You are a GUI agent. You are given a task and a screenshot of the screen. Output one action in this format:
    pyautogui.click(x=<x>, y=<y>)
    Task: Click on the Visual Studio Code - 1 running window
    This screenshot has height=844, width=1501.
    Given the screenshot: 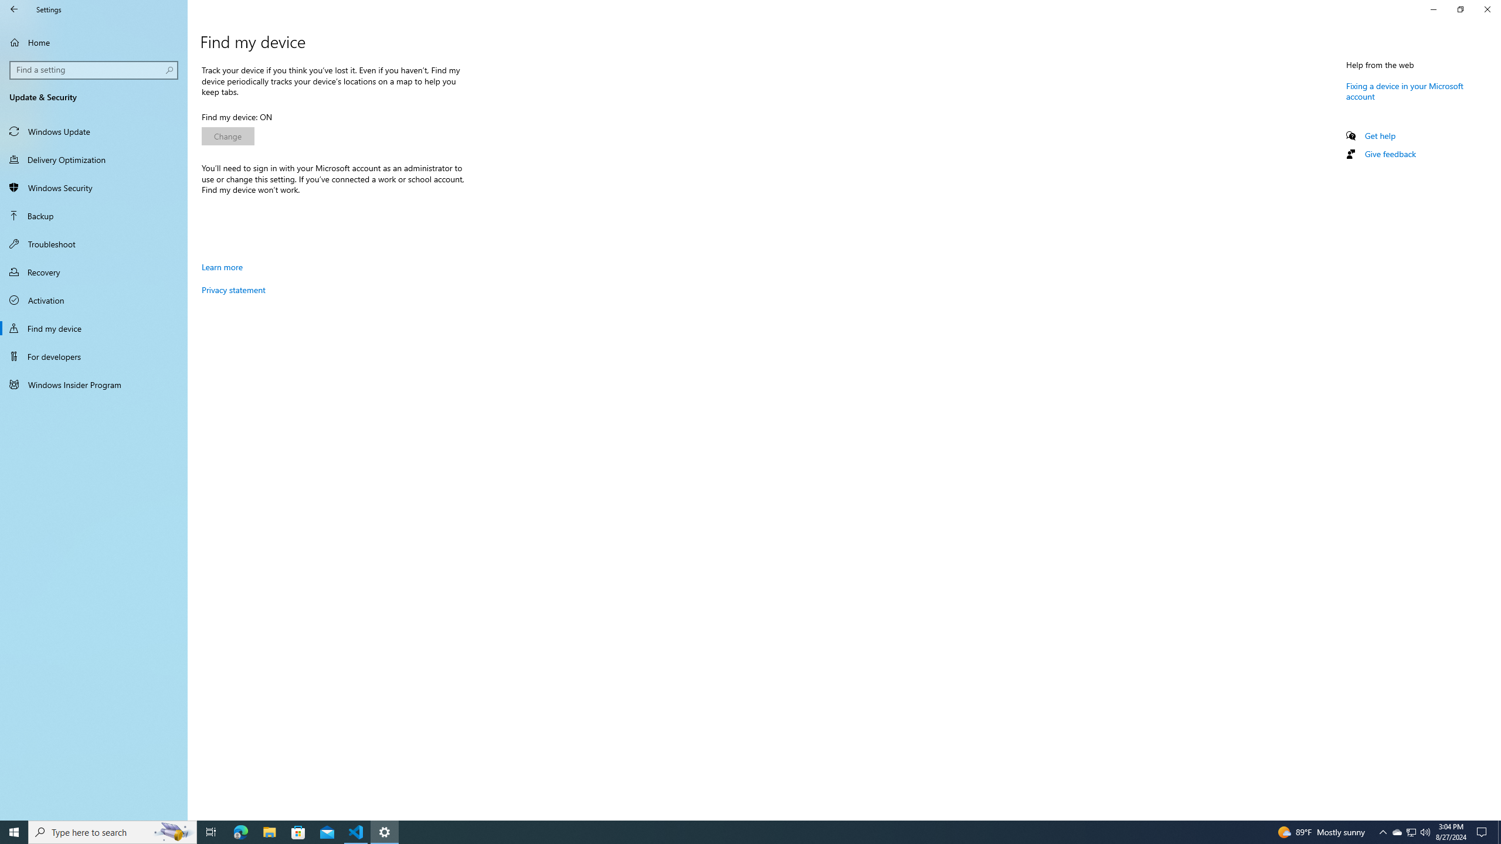 What is the action you would take?
    pyautogui.click(x=356, y=832)
    